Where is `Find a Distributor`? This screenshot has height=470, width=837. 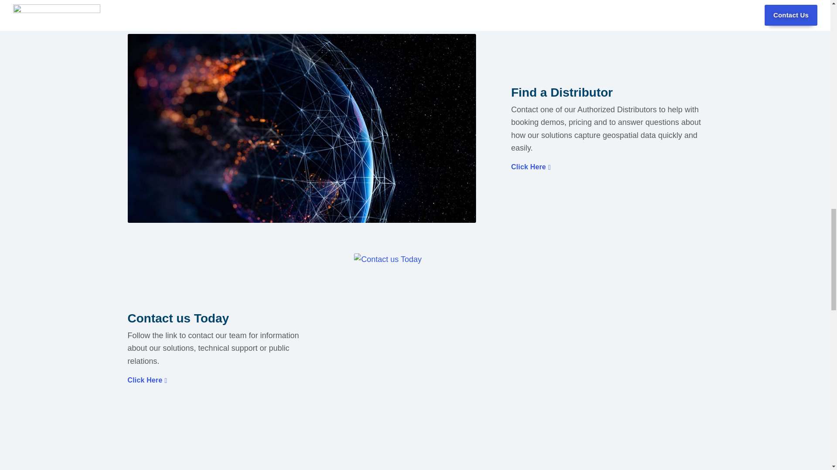
Find a Distributor is located at coordinates (607, 92).